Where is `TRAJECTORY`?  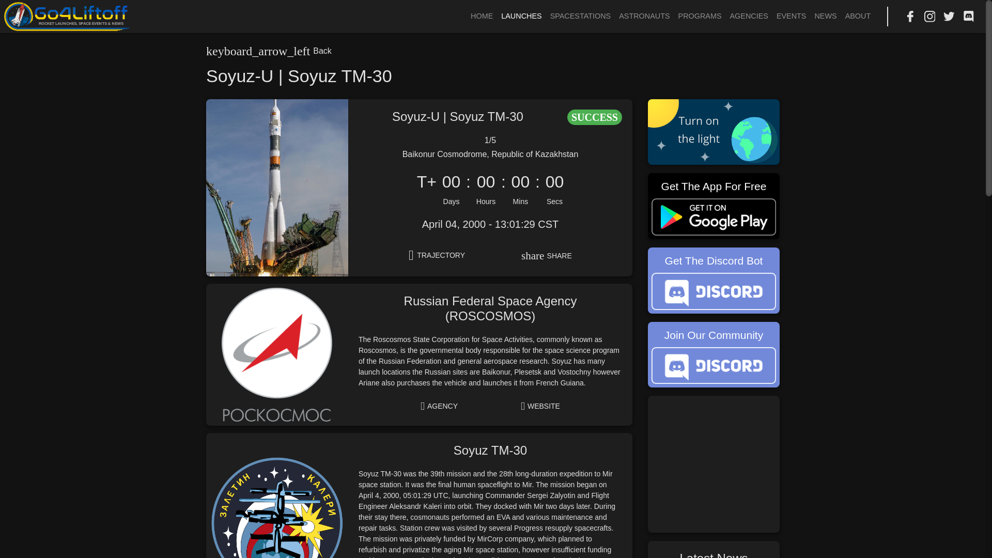
TRAJECTORY is located at coordinates (437, 255).